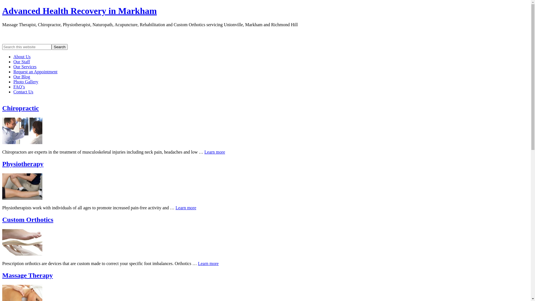 The image size is (535, 301). Describe the element at coordinates (28, 275) in the screenshot. I see `Massage Therapy` at that location.